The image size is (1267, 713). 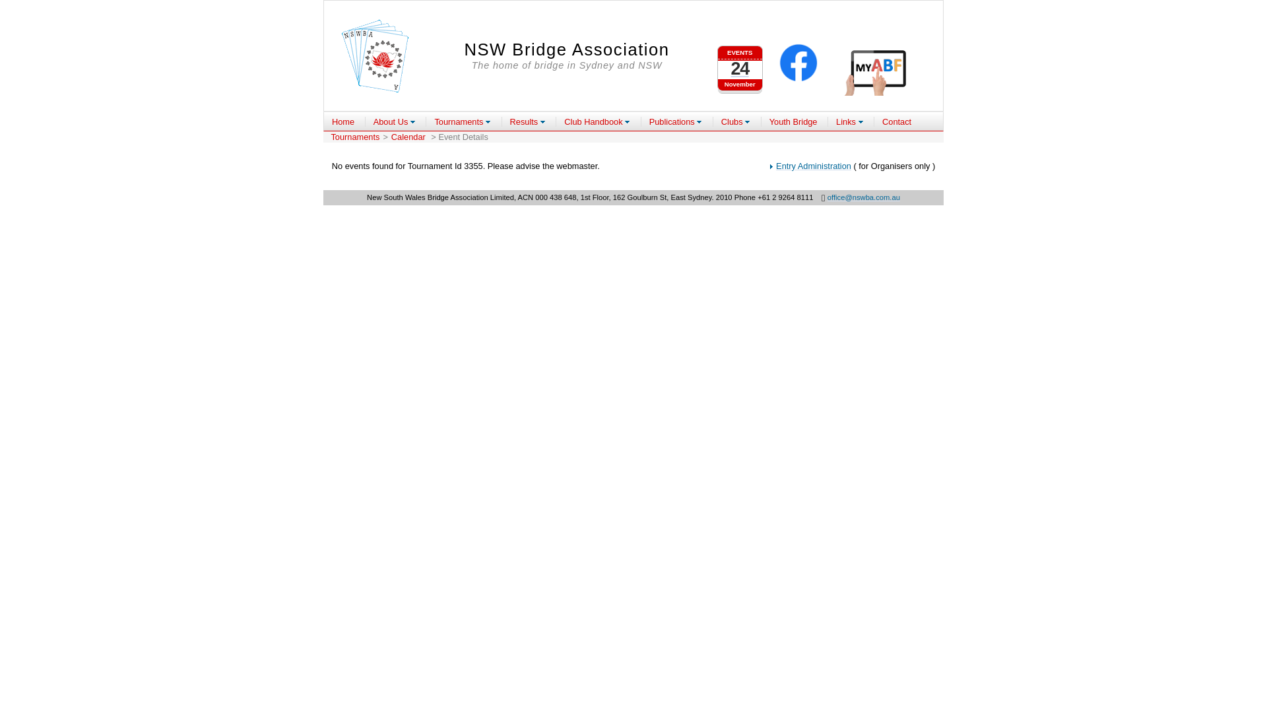 I want to click on Entry Administration, so click(x=814, y=166).